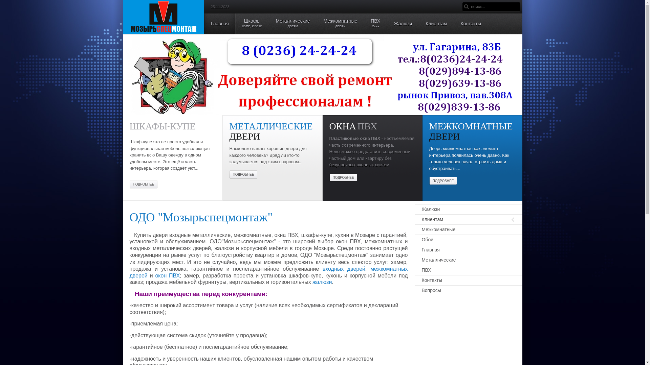 Image resolution: width=650 pixels, height=365 pixels. Describe the element at coordinates (4, 4) in the screenshot. I see `Reset` at that location.